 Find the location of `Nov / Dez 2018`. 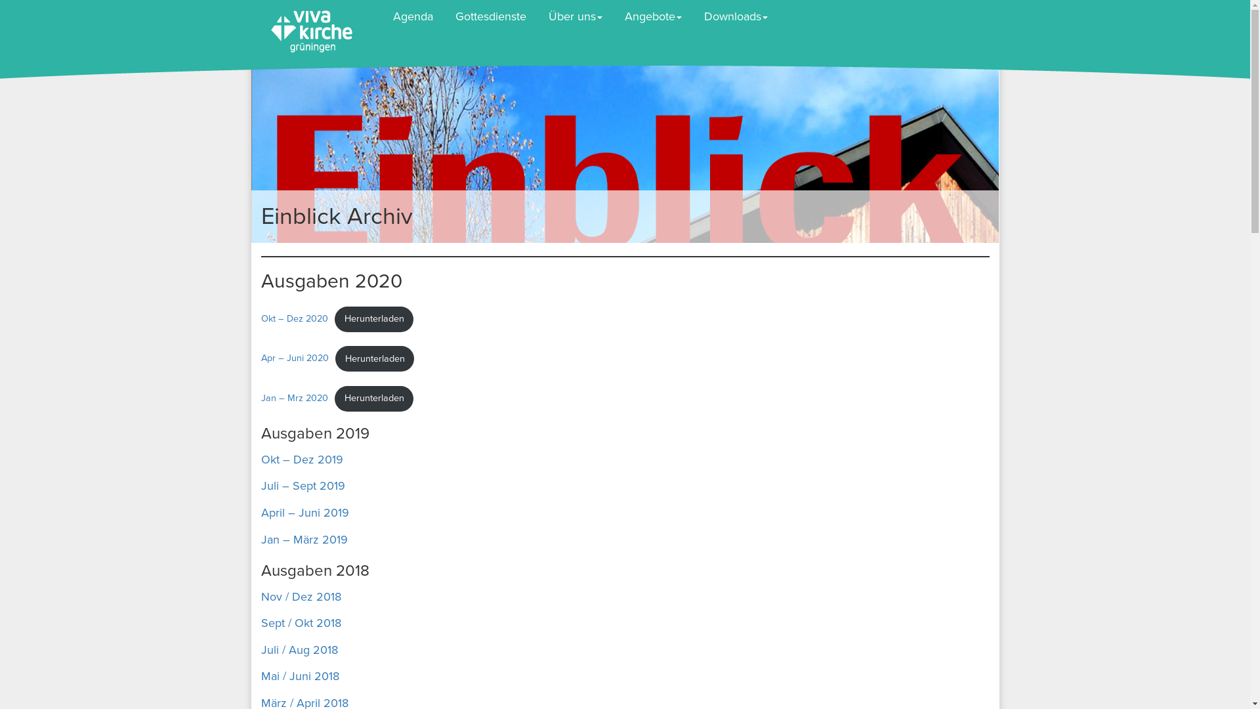

Nov / Dez 2018 is located at coordinates (301, 597).